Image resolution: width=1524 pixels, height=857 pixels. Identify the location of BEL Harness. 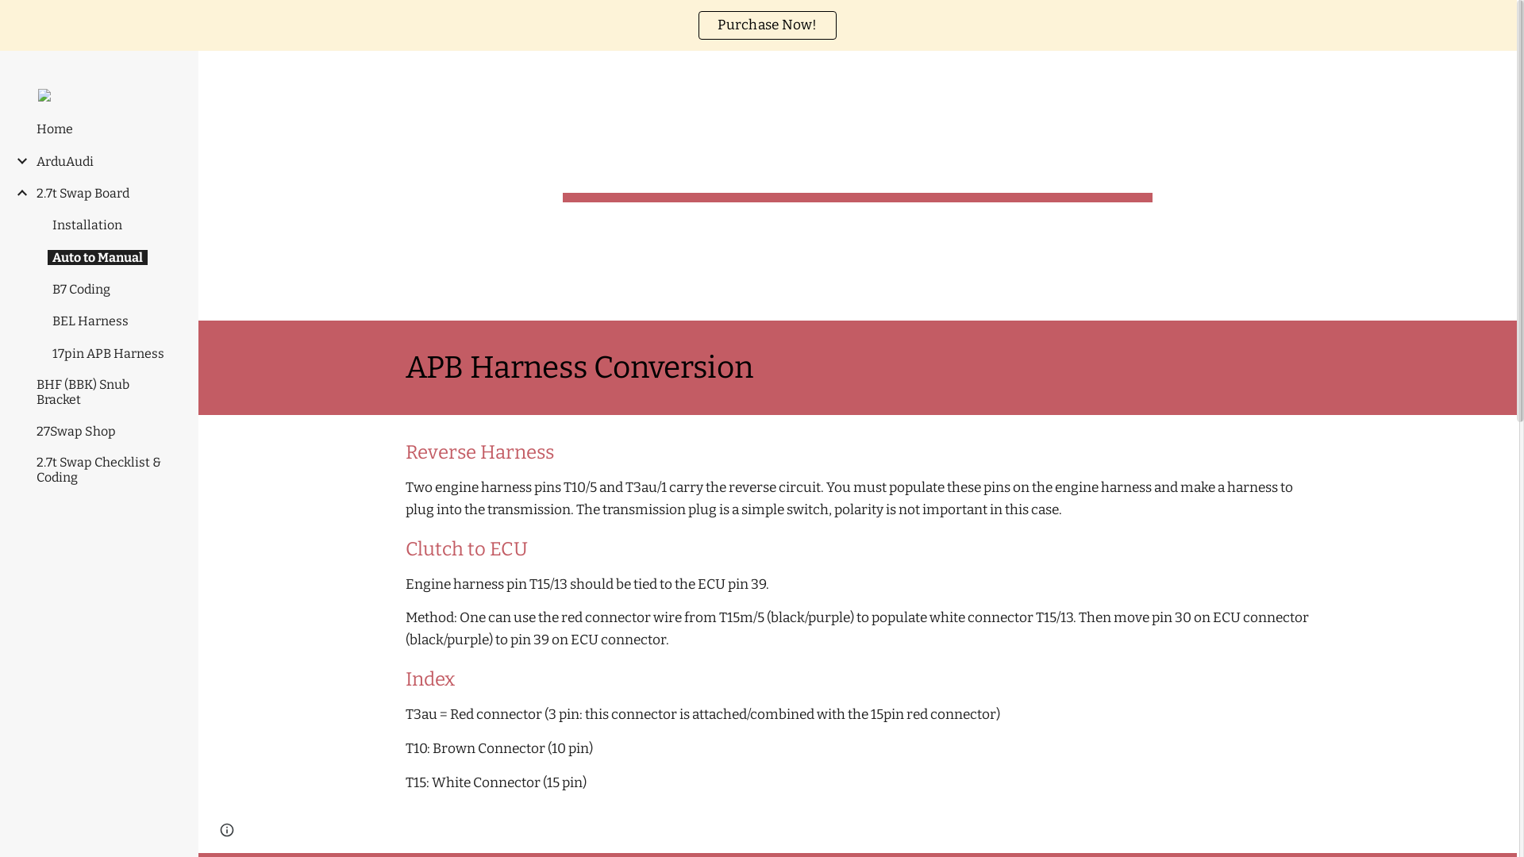
(90, 321).